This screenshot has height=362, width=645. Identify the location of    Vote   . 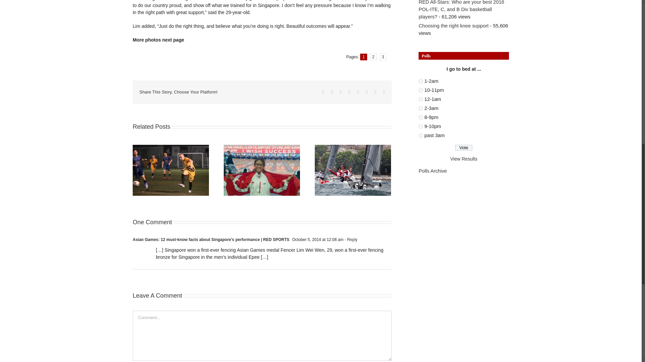
(464, 147).